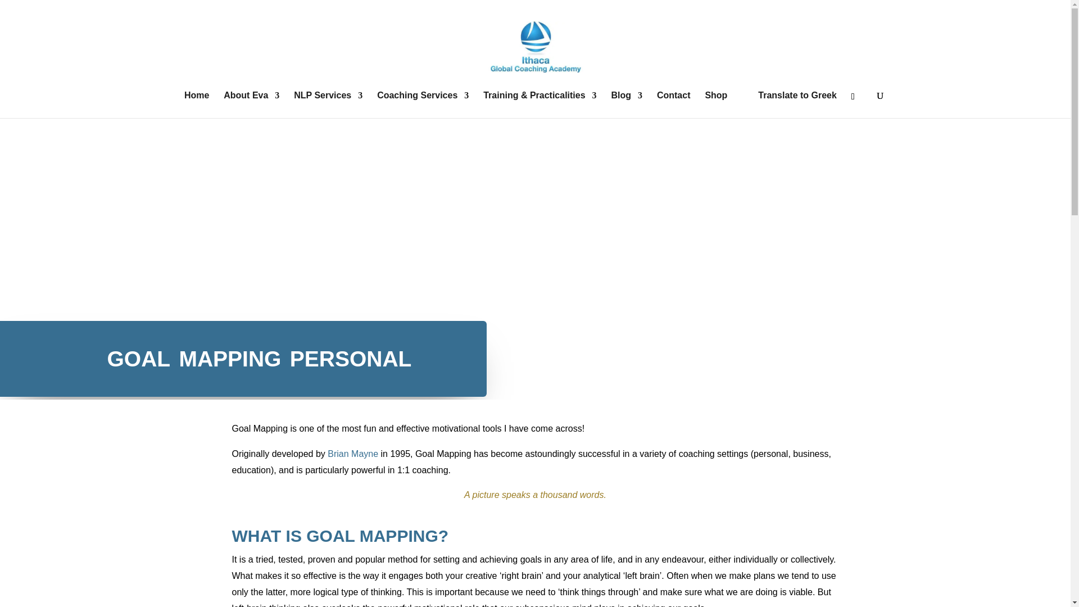 The height and width of the screenshot is (607, 1079). I want to click on About Eva, so click(251, 103).